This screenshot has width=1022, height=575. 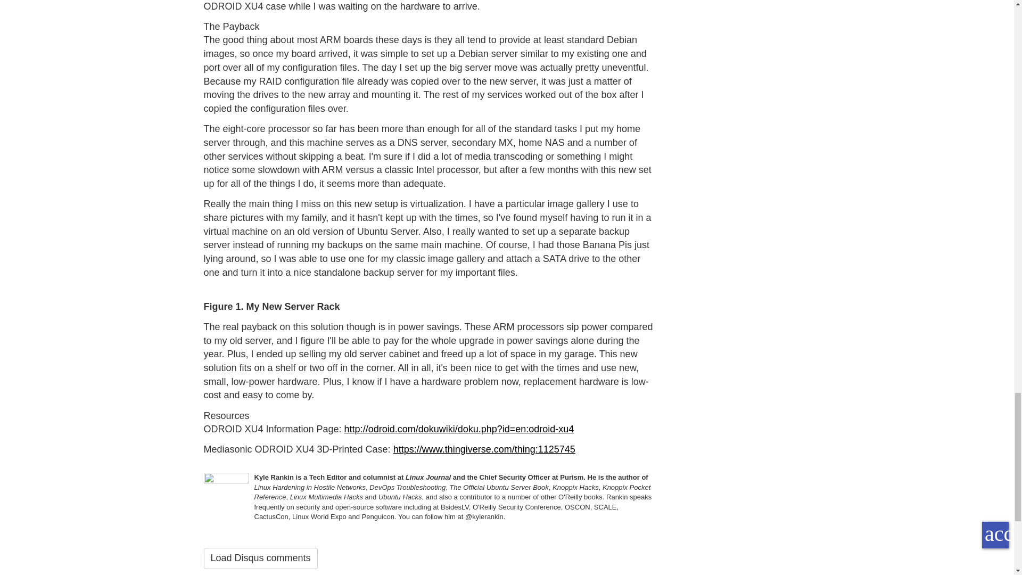 I want to click on Load Disqus comments, so click(x=260, y=558).